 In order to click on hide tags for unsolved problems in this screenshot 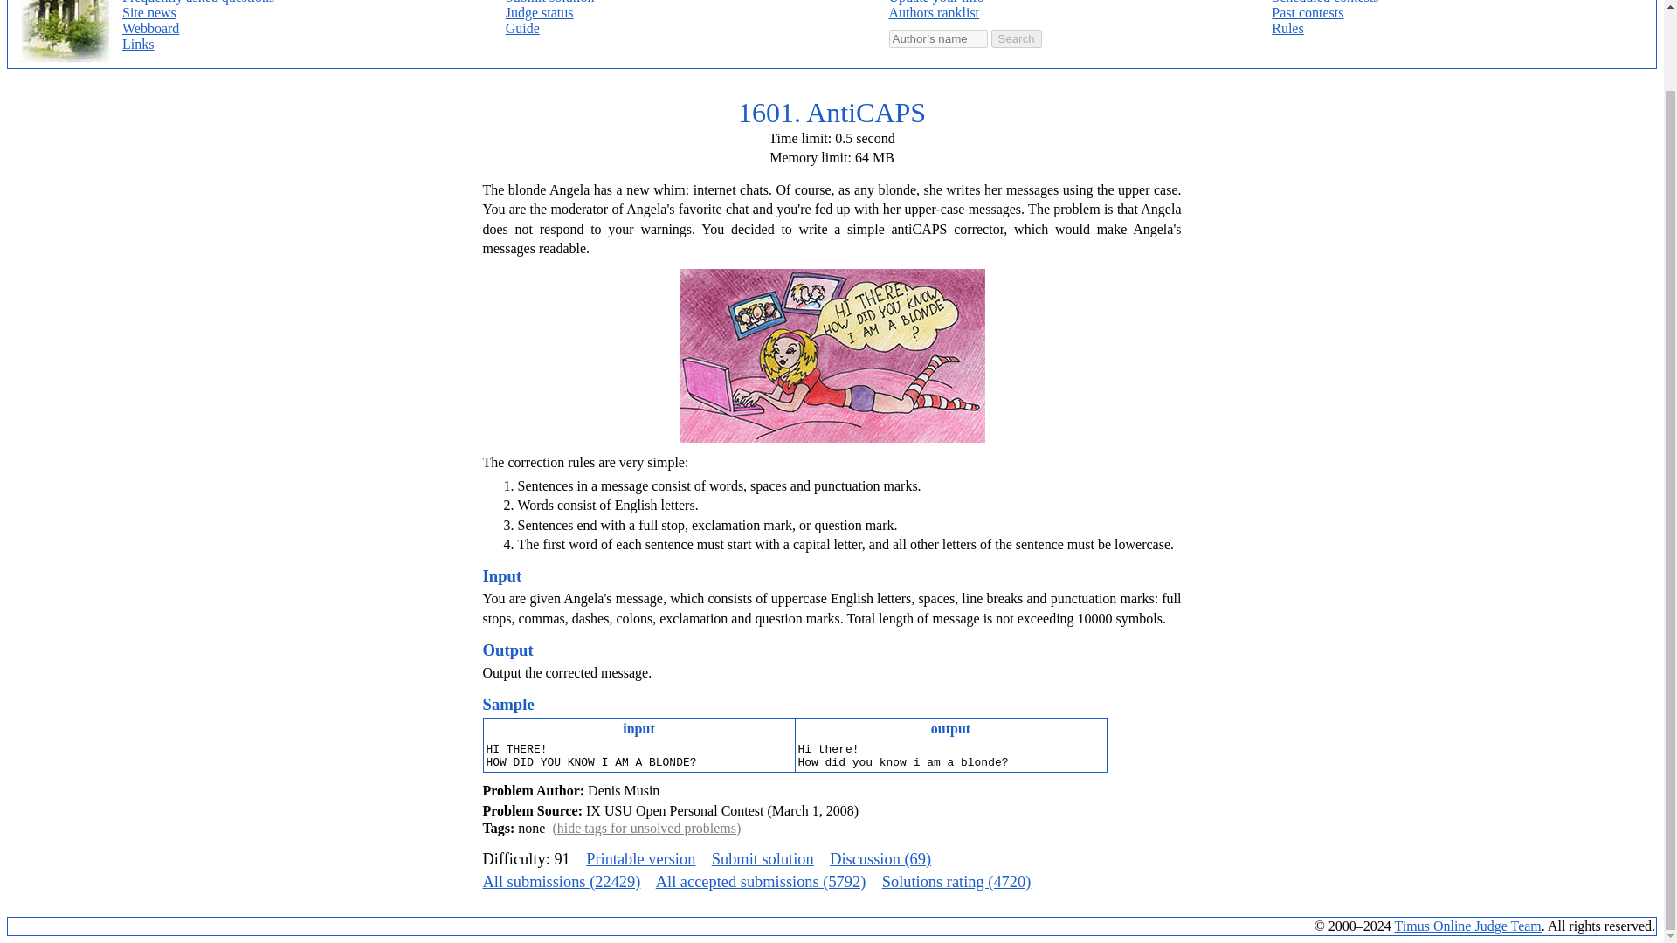, I will do `click(646, 828)`.